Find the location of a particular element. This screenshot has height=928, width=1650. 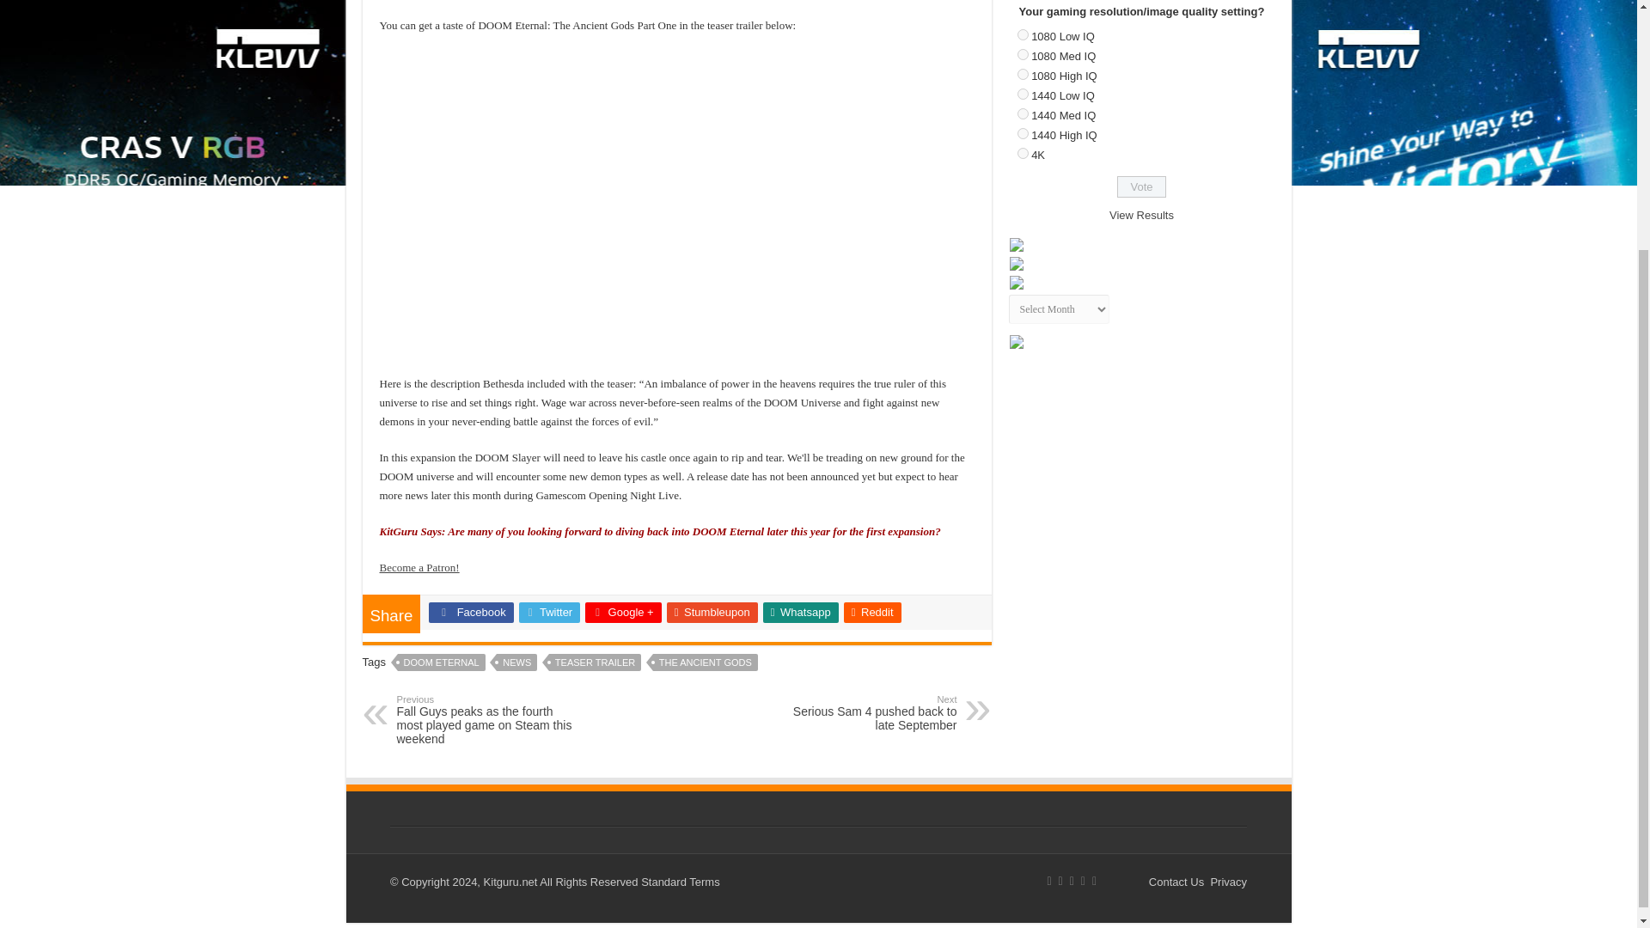

NEWS is located at coordinates (516, 662).